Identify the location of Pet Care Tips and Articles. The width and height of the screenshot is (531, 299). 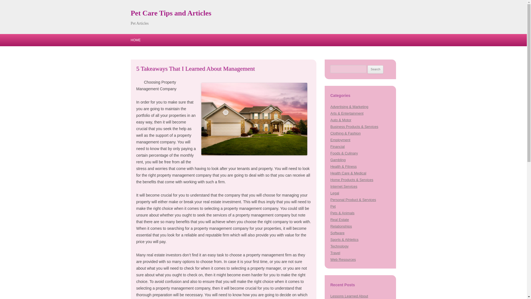
(171, 13).